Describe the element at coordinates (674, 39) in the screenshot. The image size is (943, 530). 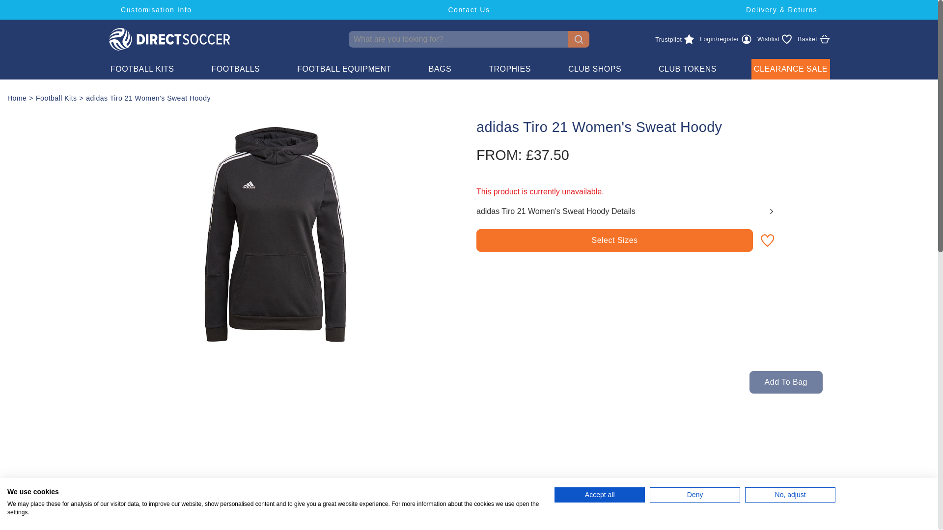
I see `Contact Us` at that location.